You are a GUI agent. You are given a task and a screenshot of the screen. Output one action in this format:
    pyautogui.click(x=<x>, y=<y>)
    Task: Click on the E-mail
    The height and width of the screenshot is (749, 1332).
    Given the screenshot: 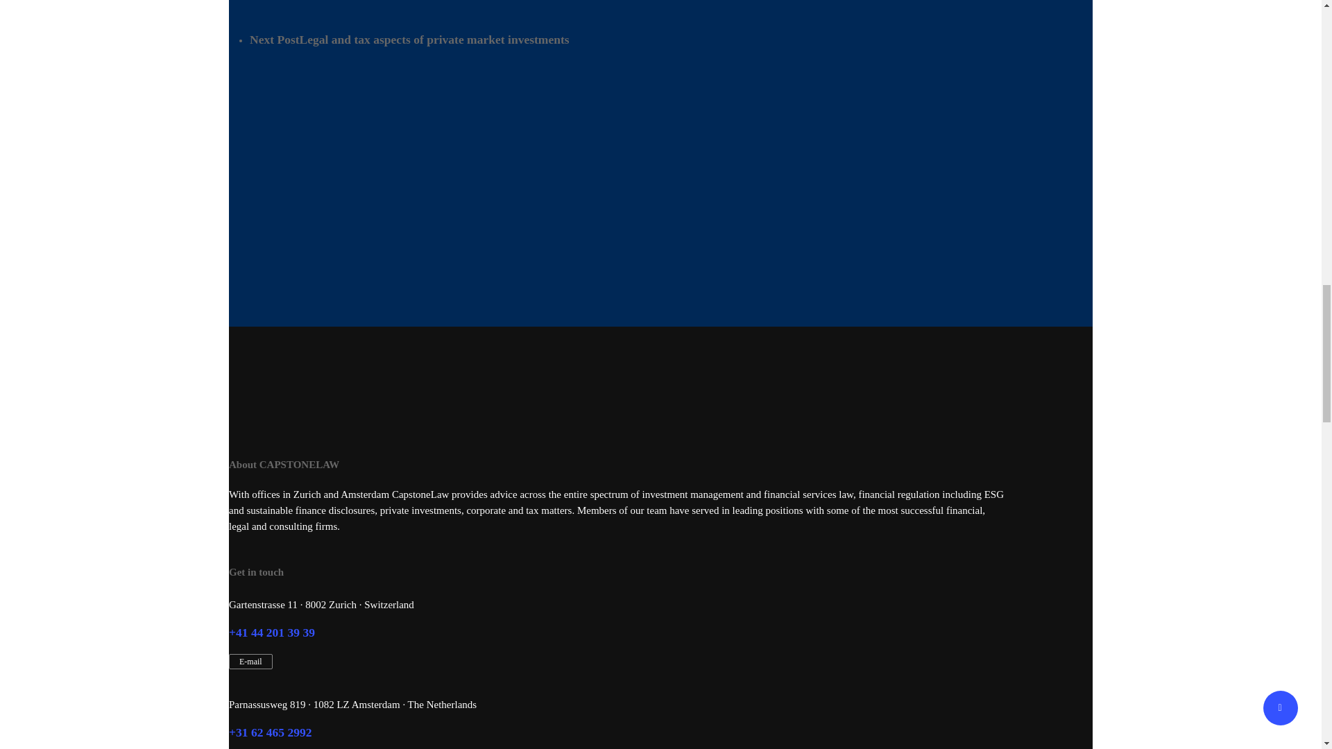 What is the action you would take?
    pyautogui.click(x=251, y=662)
    